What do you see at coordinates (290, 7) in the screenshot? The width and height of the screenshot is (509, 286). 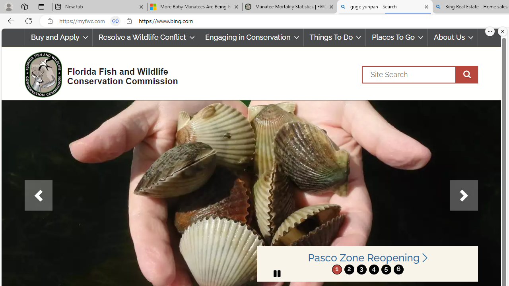 I see `Manatee Mortality Statistics | FWC` at bounding box center [290, 7].